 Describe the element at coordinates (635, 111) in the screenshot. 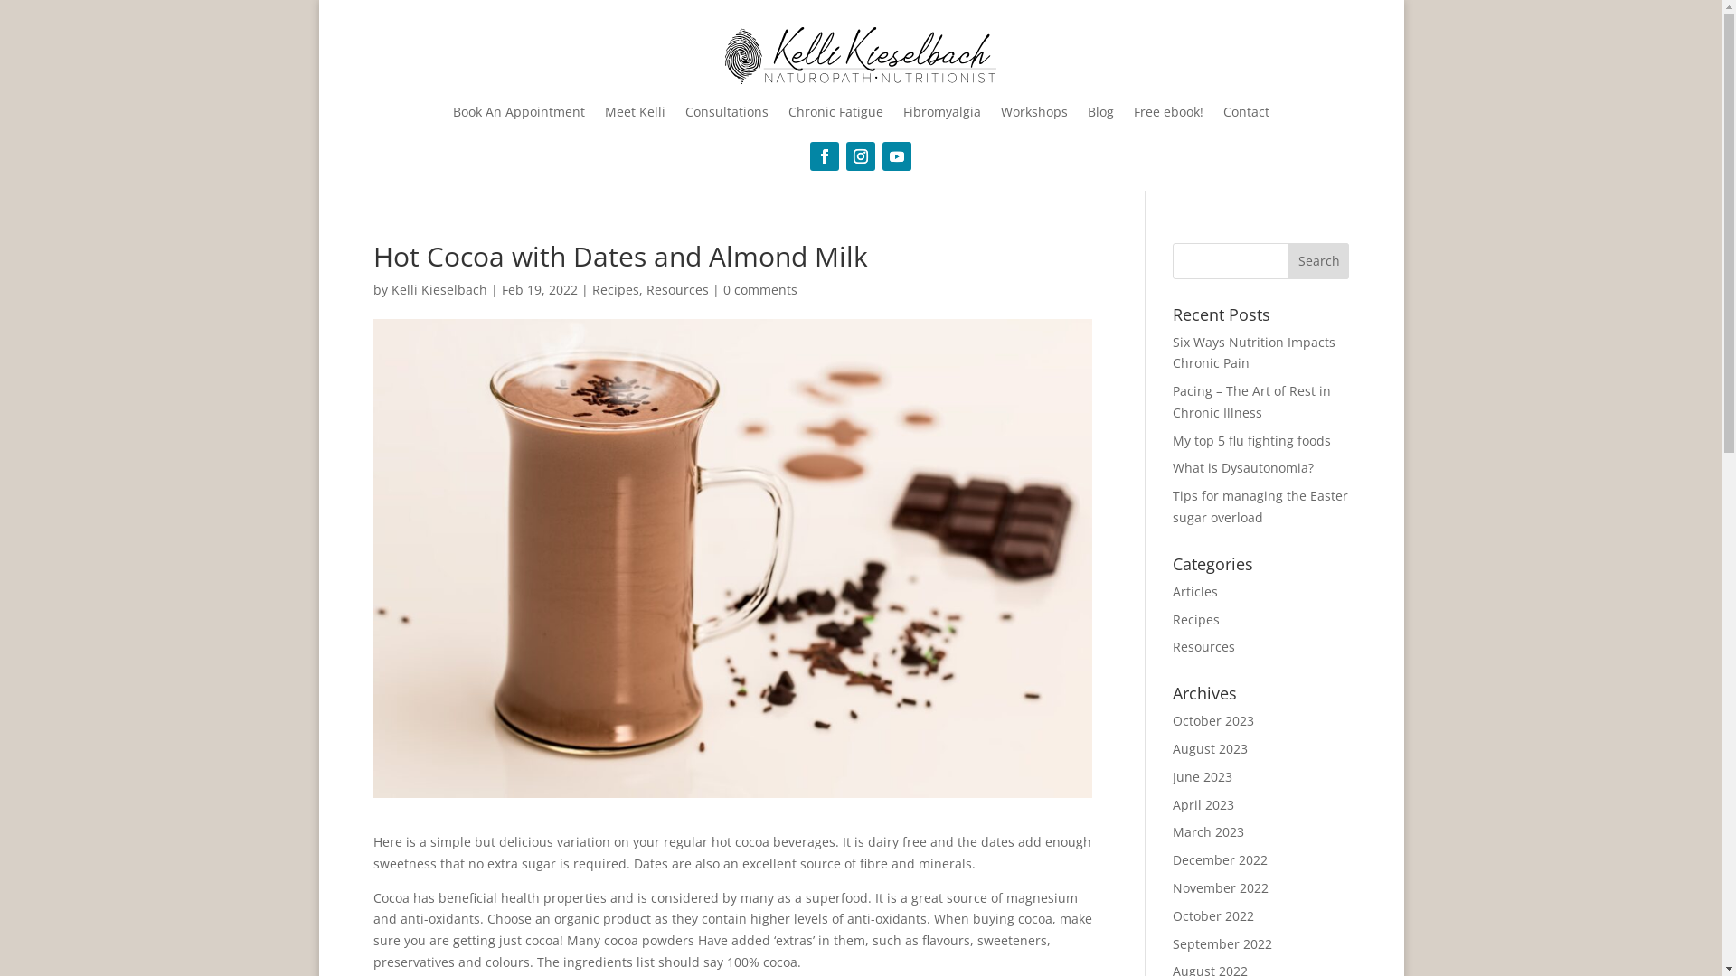

I see `Meet Kelli` at that location.